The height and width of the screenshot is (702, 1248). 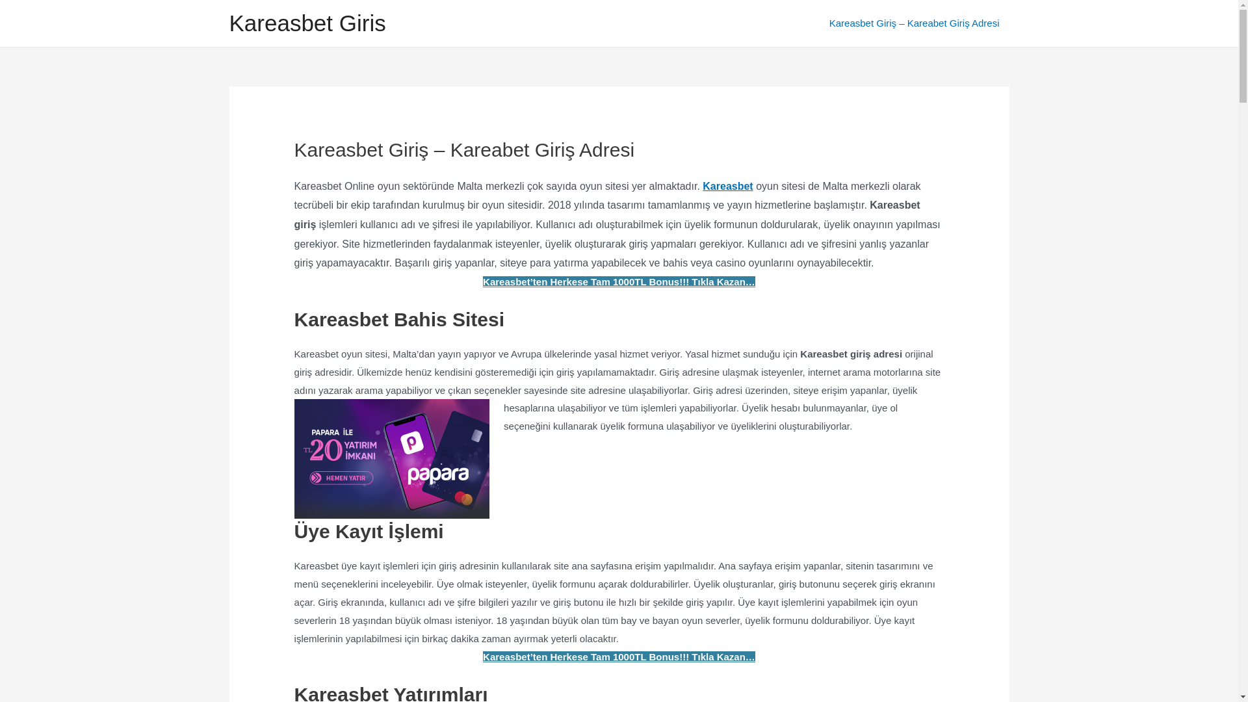 I want to click on Kareasbet, so click(x=728, y=186).